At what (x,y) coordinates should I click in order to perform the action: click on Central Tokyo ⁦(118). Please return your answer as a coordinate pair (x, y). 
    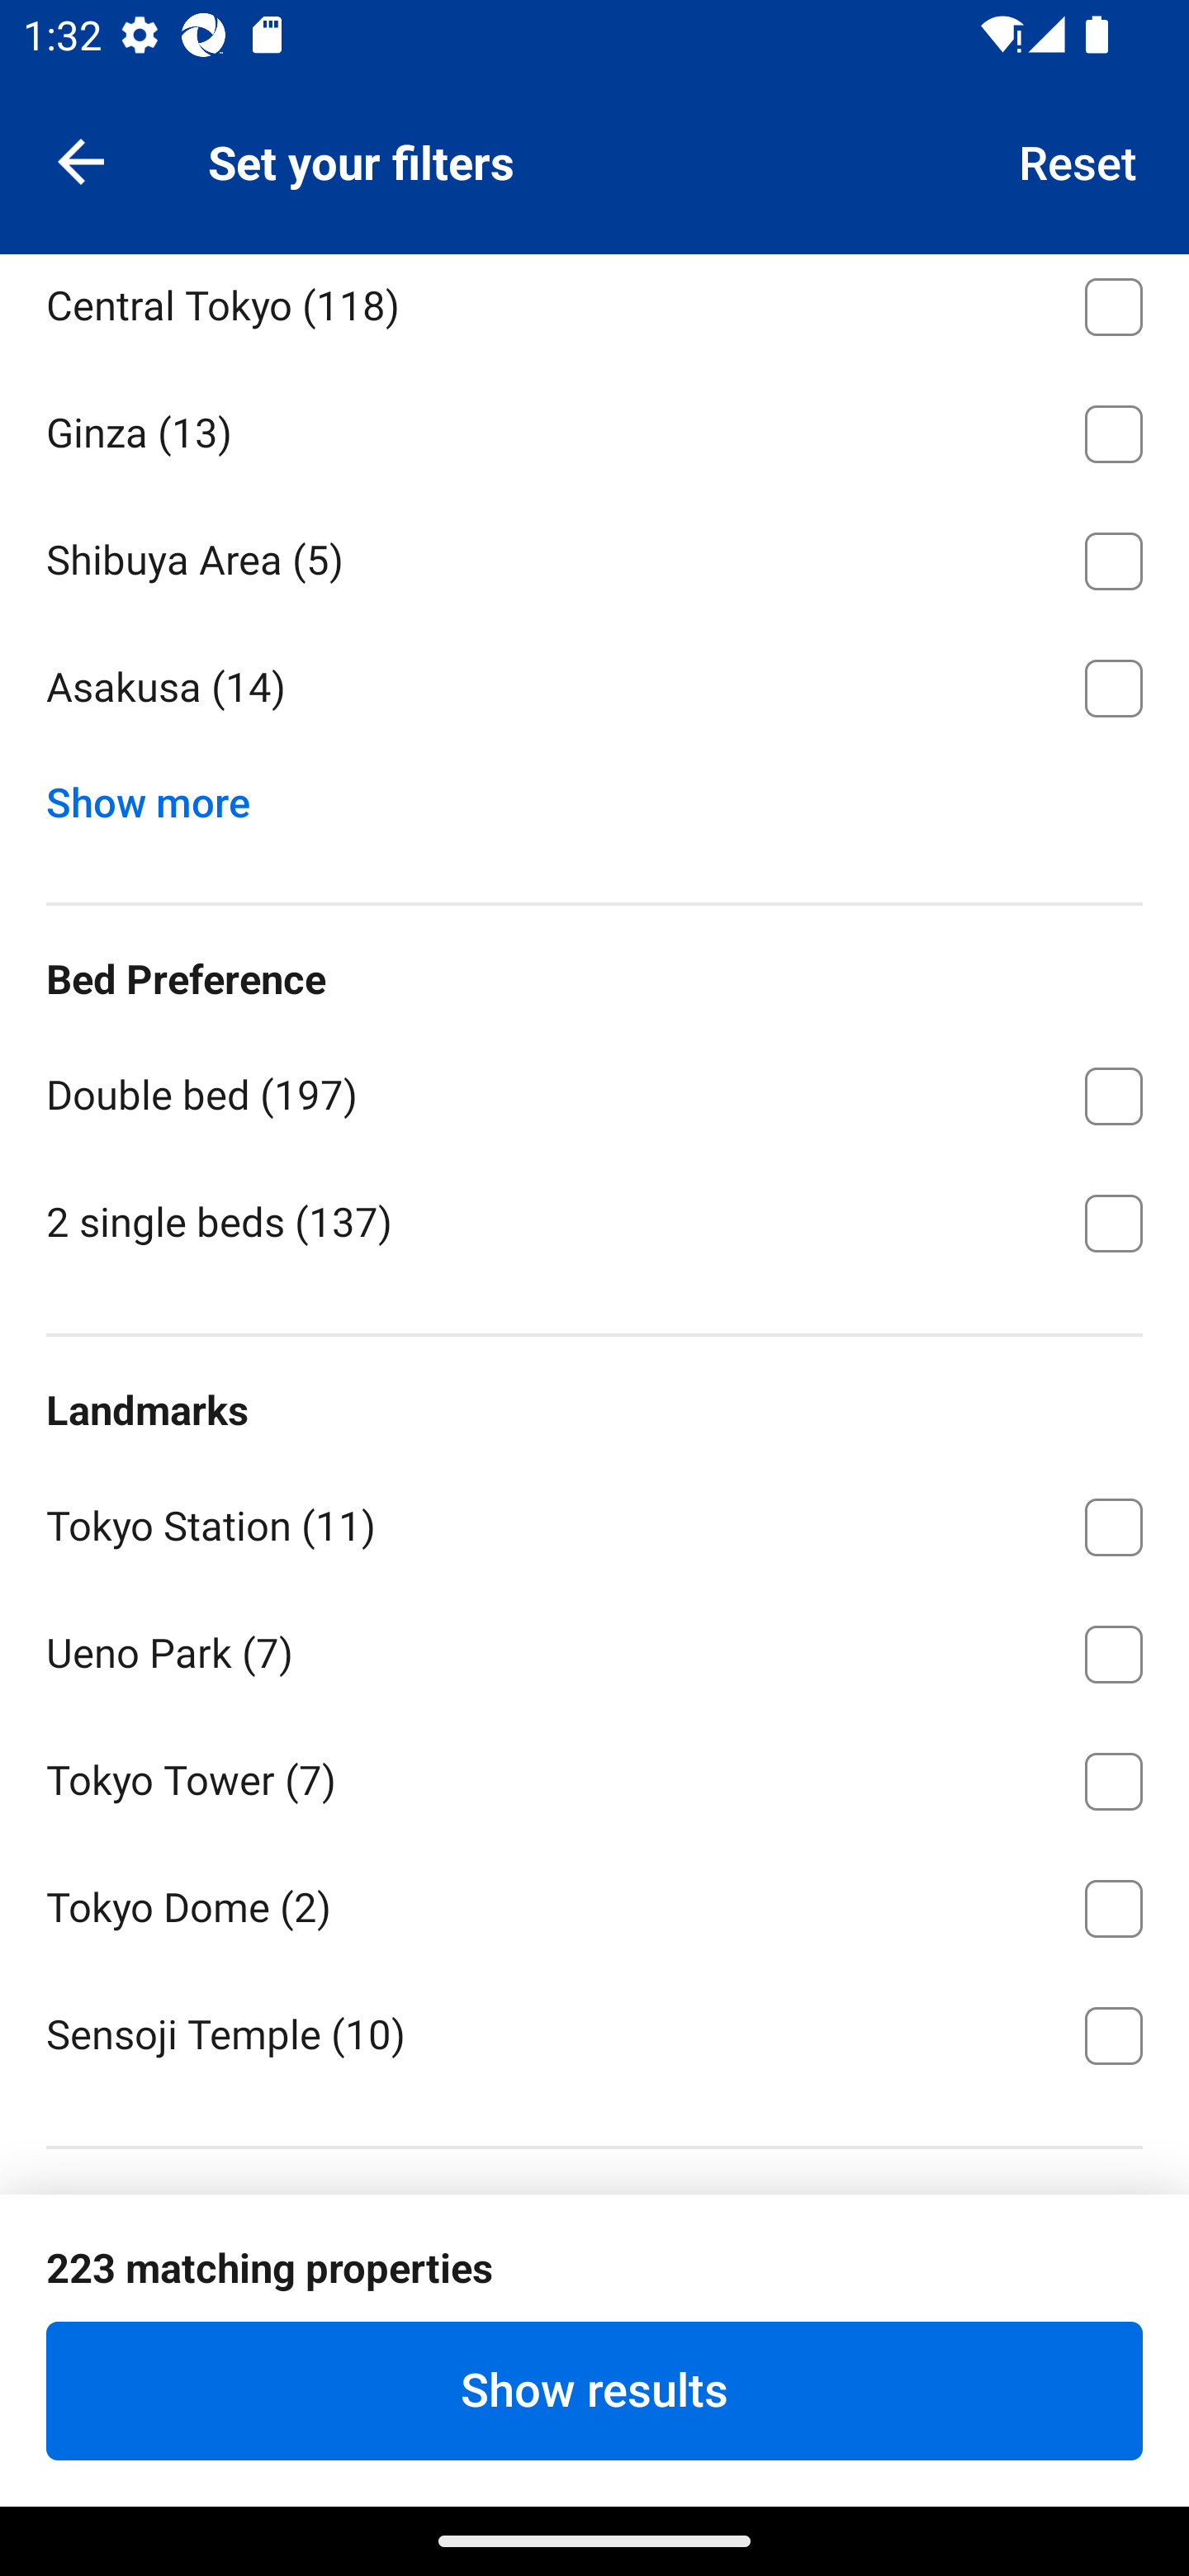
    Looking at the image, I should click on (594, 310).